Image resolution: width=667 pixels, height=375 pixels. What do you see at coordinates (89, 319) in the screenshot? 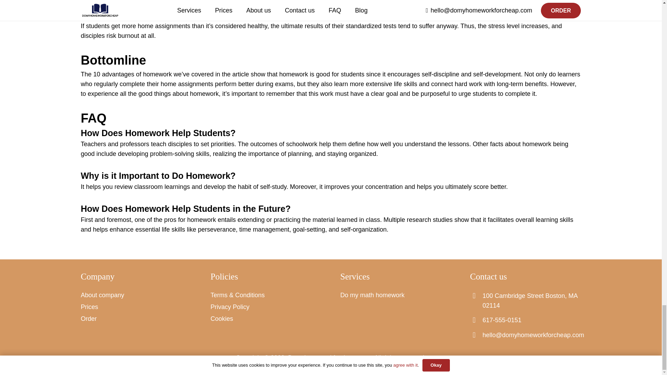
I see `Order` at bounding box center [89, 319].